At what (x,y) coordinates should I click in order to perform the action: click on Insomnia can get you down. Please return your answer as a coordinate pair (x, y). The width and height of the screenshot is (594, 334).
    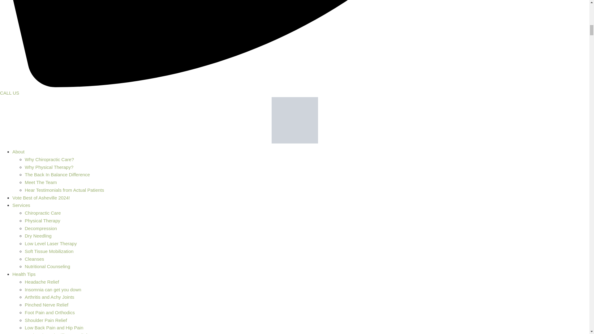
    Looking at the image, I should click on (53, 289).